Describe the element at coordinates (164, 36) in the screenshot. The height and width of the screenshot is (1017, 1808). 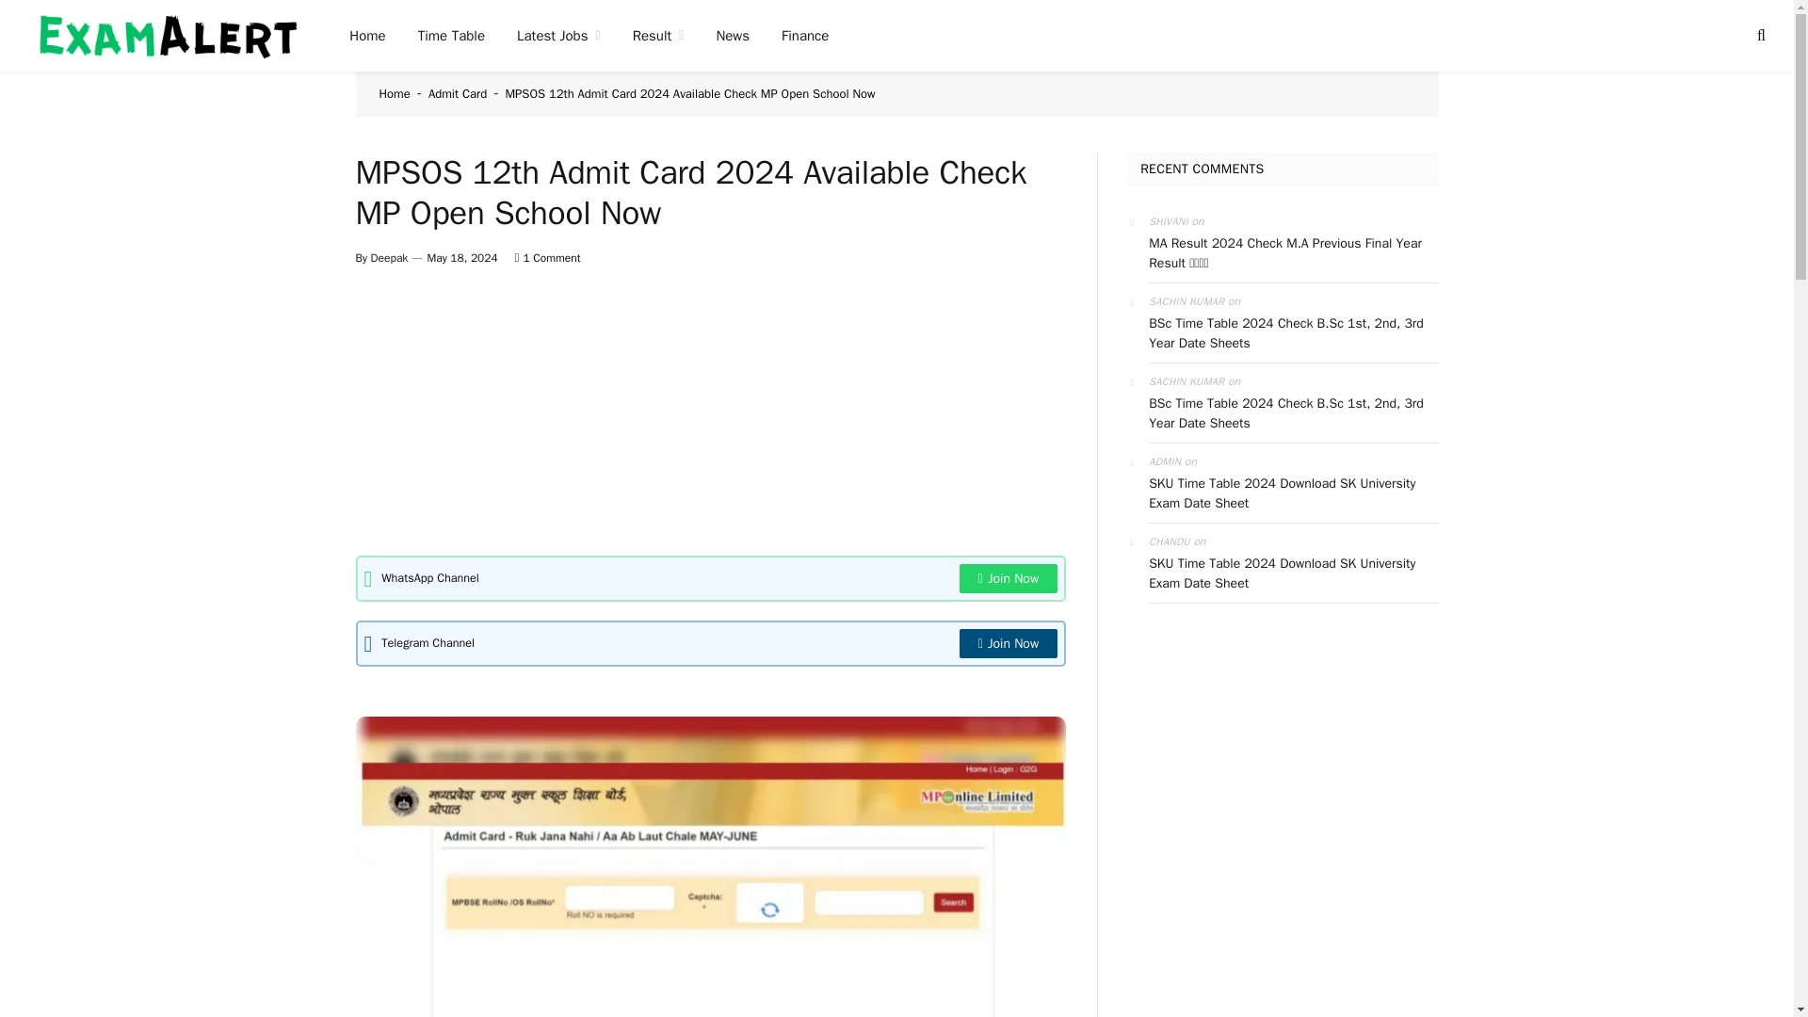
I see `Exam Alert` at that location.